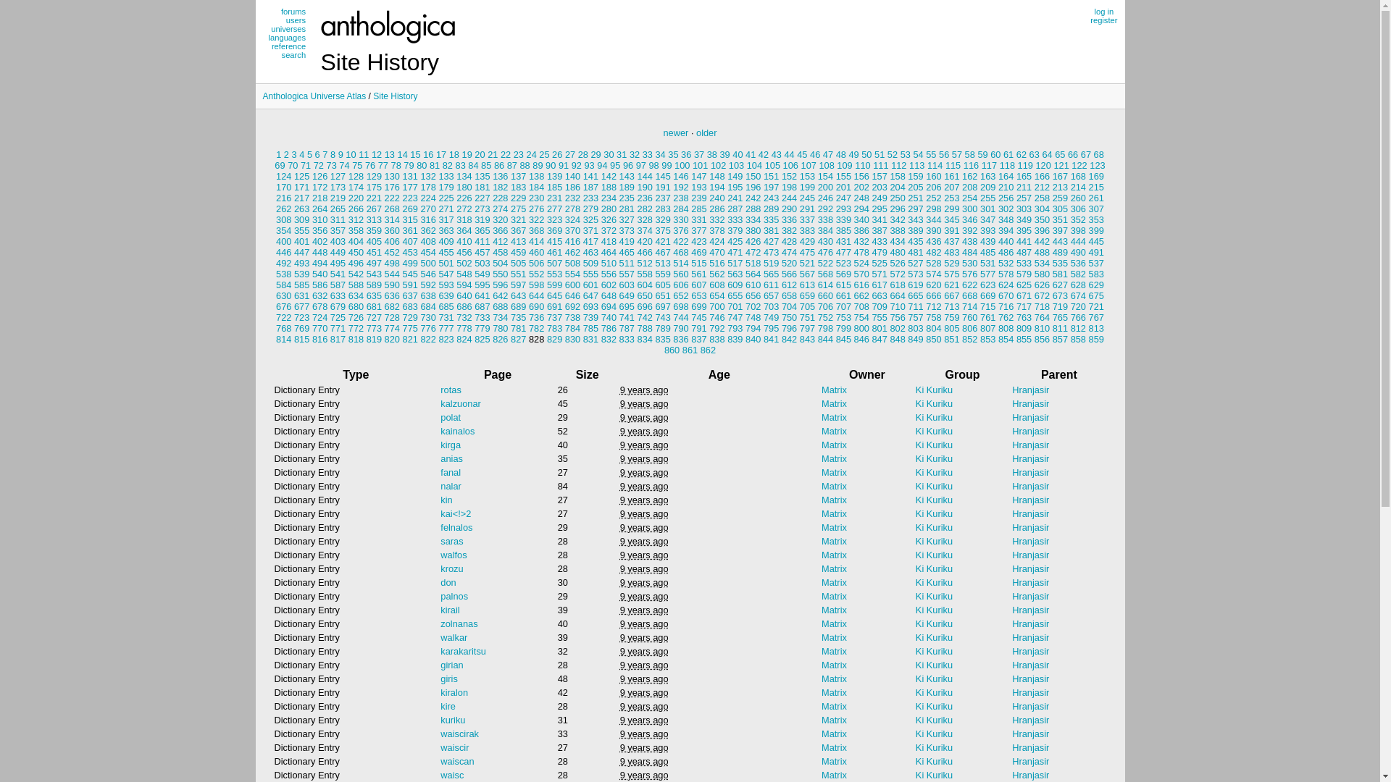 The height and width of the screenshot is (782, 1391). Describe the element at coordinates (735, 242) in the screenshot. I see `425` at that location.